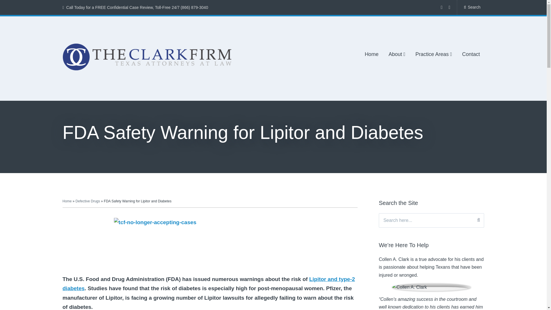 This screenshot has width=551, height=310. What do you see at coordinates (372, 55) in the screenshot?
I see `Home` at bounding box center [372, 55].